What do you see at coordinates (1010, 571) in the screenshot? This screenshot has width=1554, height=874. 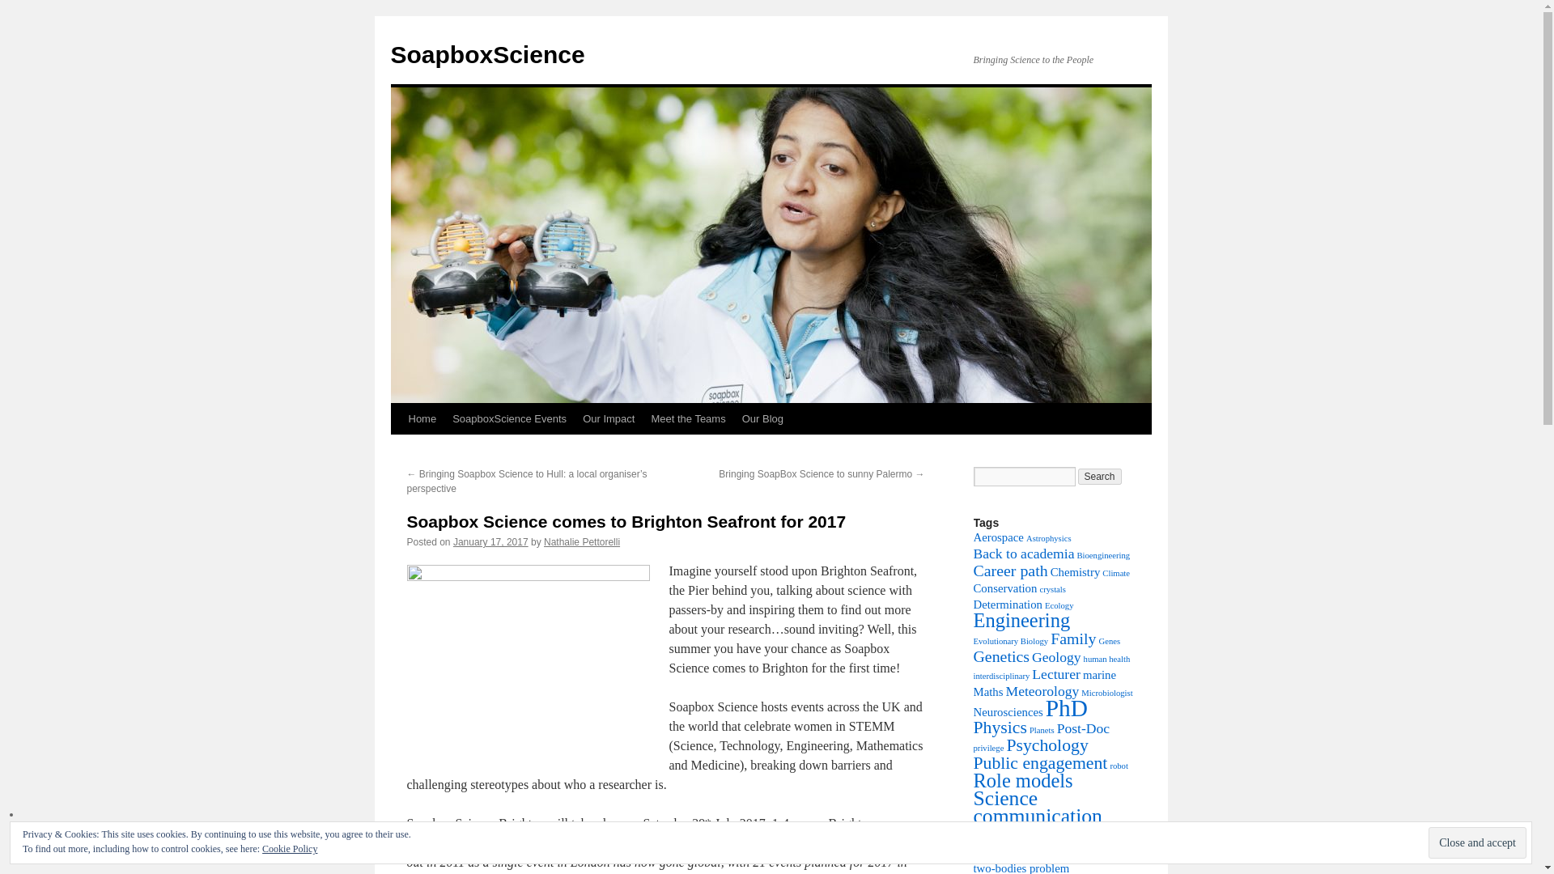 I see `Career path` at bounding box center [1010, 571].